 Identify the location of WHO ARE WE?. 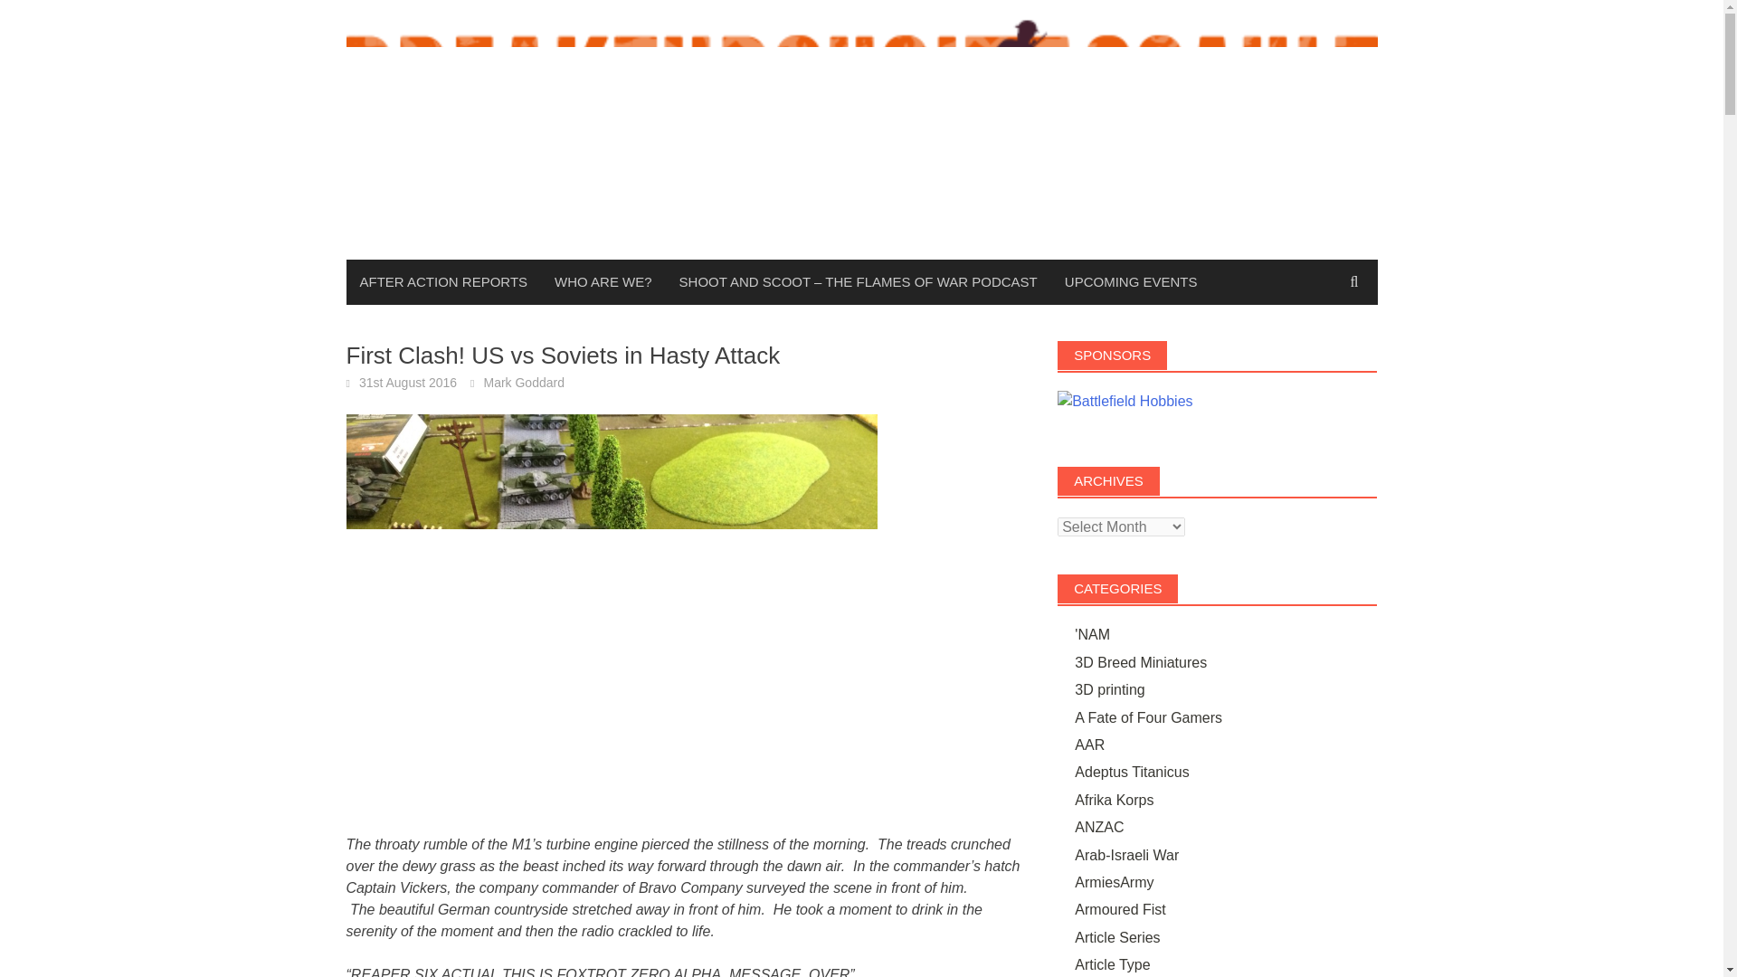
(603, 282).